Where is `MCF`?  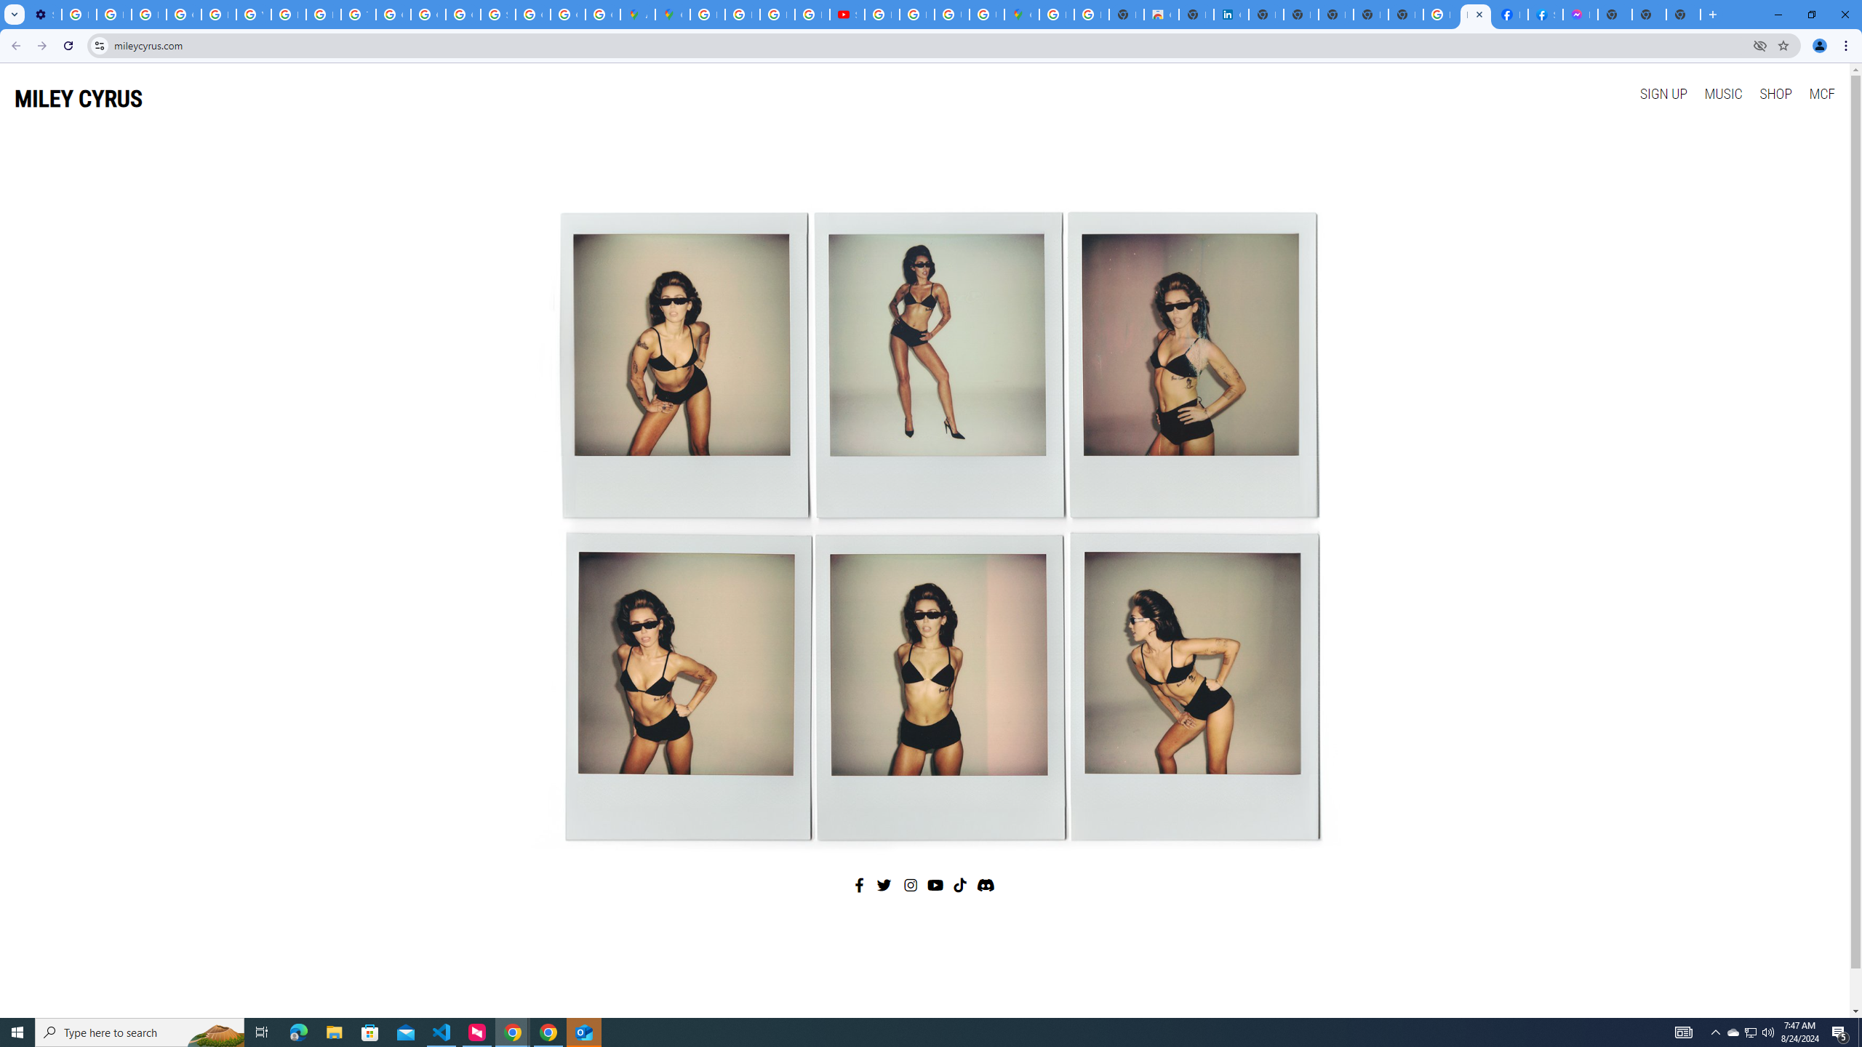 MCF is located at coordinates (1821, 93).